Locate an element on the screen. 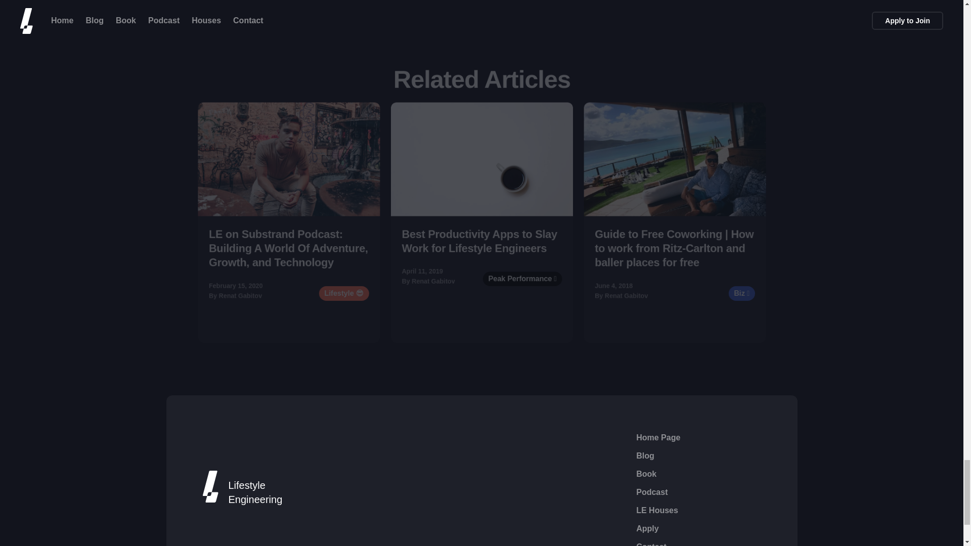 The width and height of the screenshot is (971, 546). LE Houses is located at coordinates (656, 510).